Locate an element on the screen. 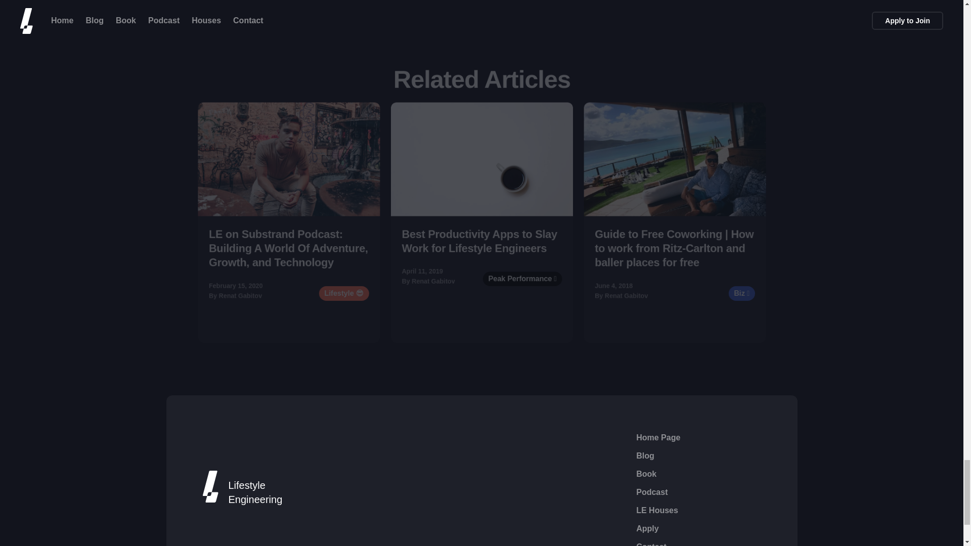 The width and height of the screenshot is (971, 546). LE Houses is located at coordinates (656, 510).